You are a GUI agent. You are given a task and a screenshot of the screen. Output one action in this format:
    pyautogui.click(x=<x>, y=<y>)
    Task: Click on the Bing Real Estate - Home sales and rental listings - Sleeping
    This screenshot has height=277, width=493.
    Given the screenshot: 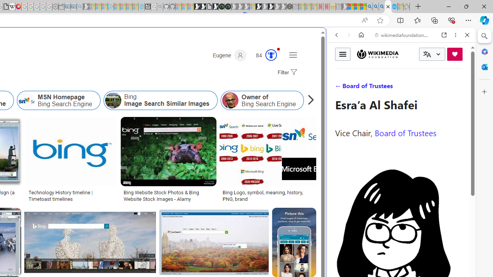 What is the action you would take?
    pyautogui.click(x=80, y=7)
    